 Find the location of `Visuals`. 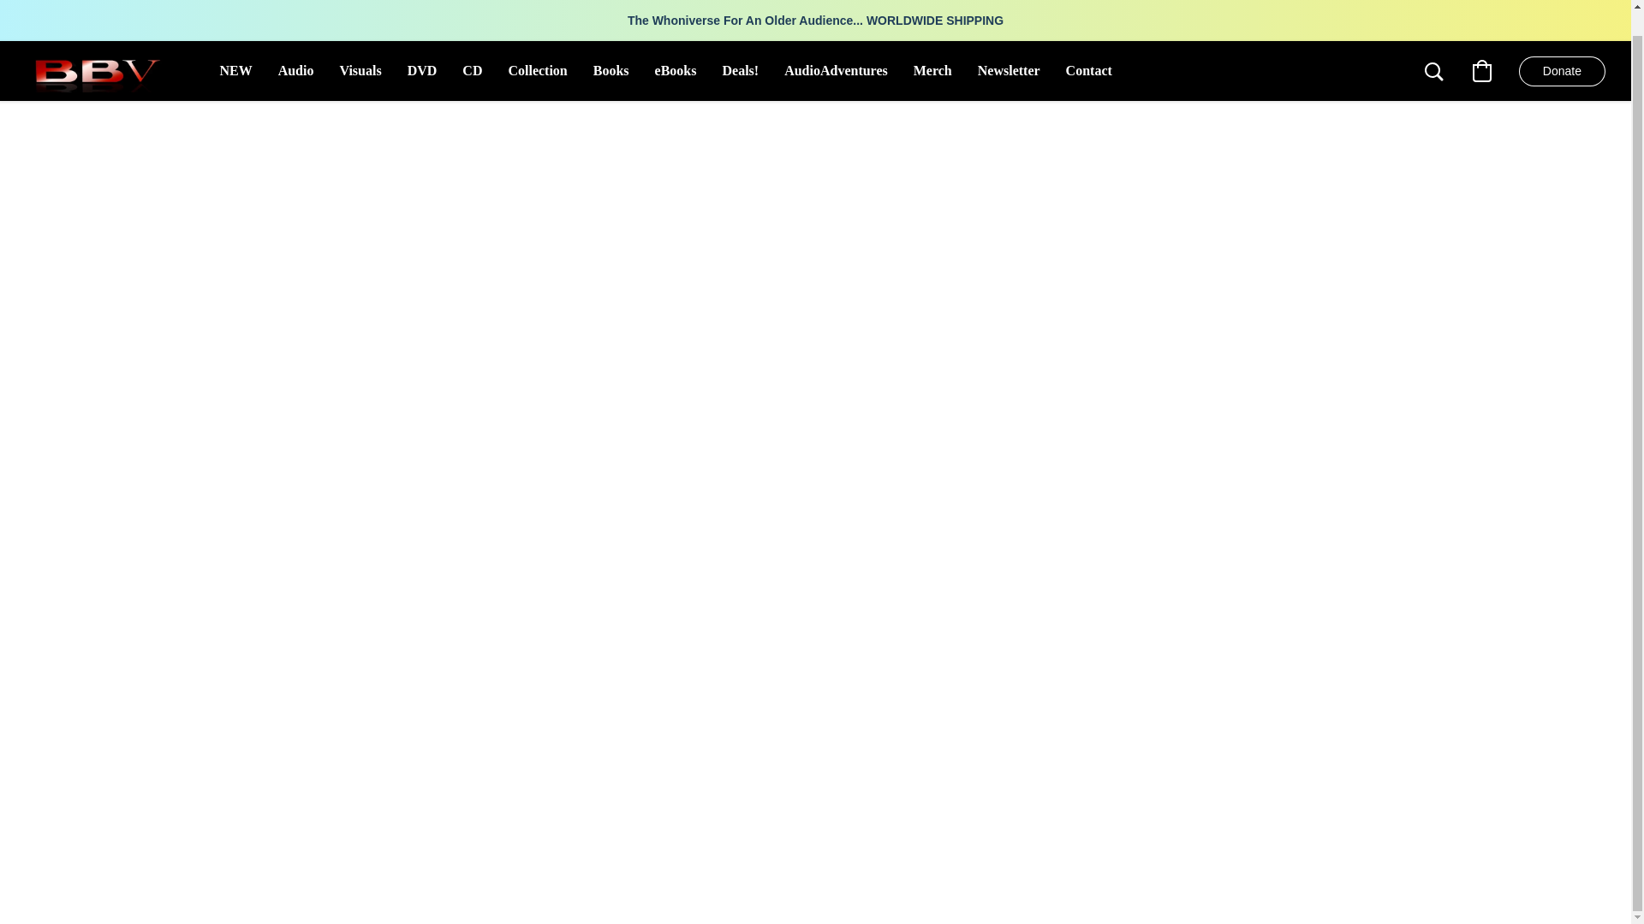

Visuals is located at coordinates (360, 70).